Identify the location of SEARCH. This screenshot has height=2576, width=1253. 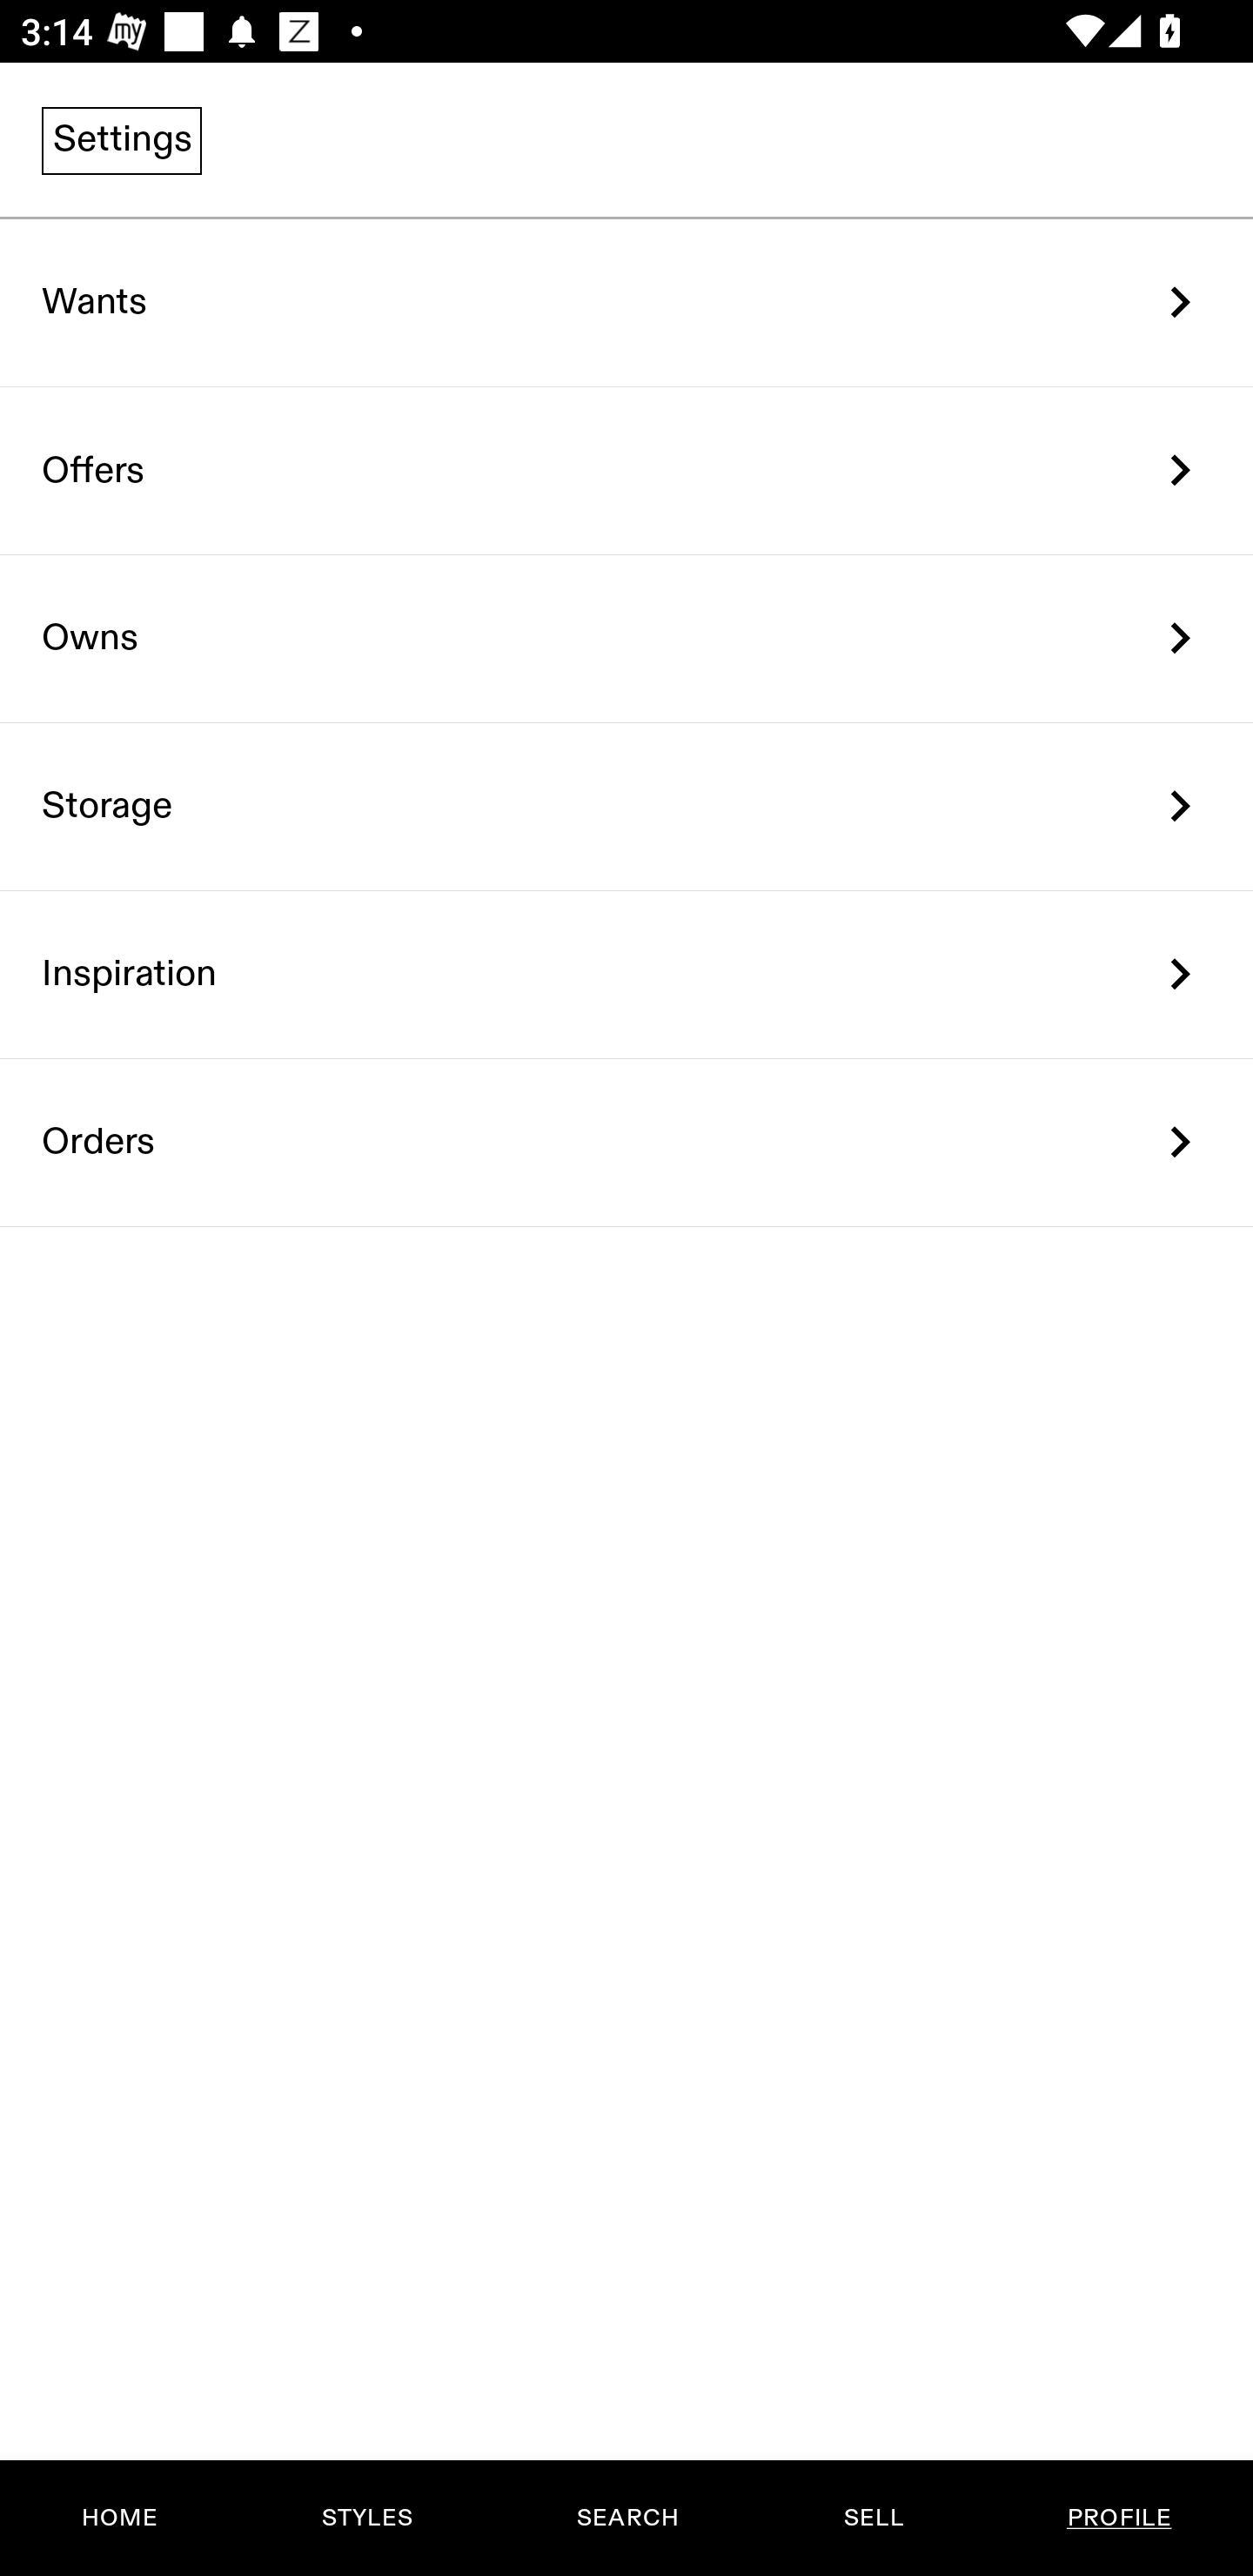
(627, 2518).